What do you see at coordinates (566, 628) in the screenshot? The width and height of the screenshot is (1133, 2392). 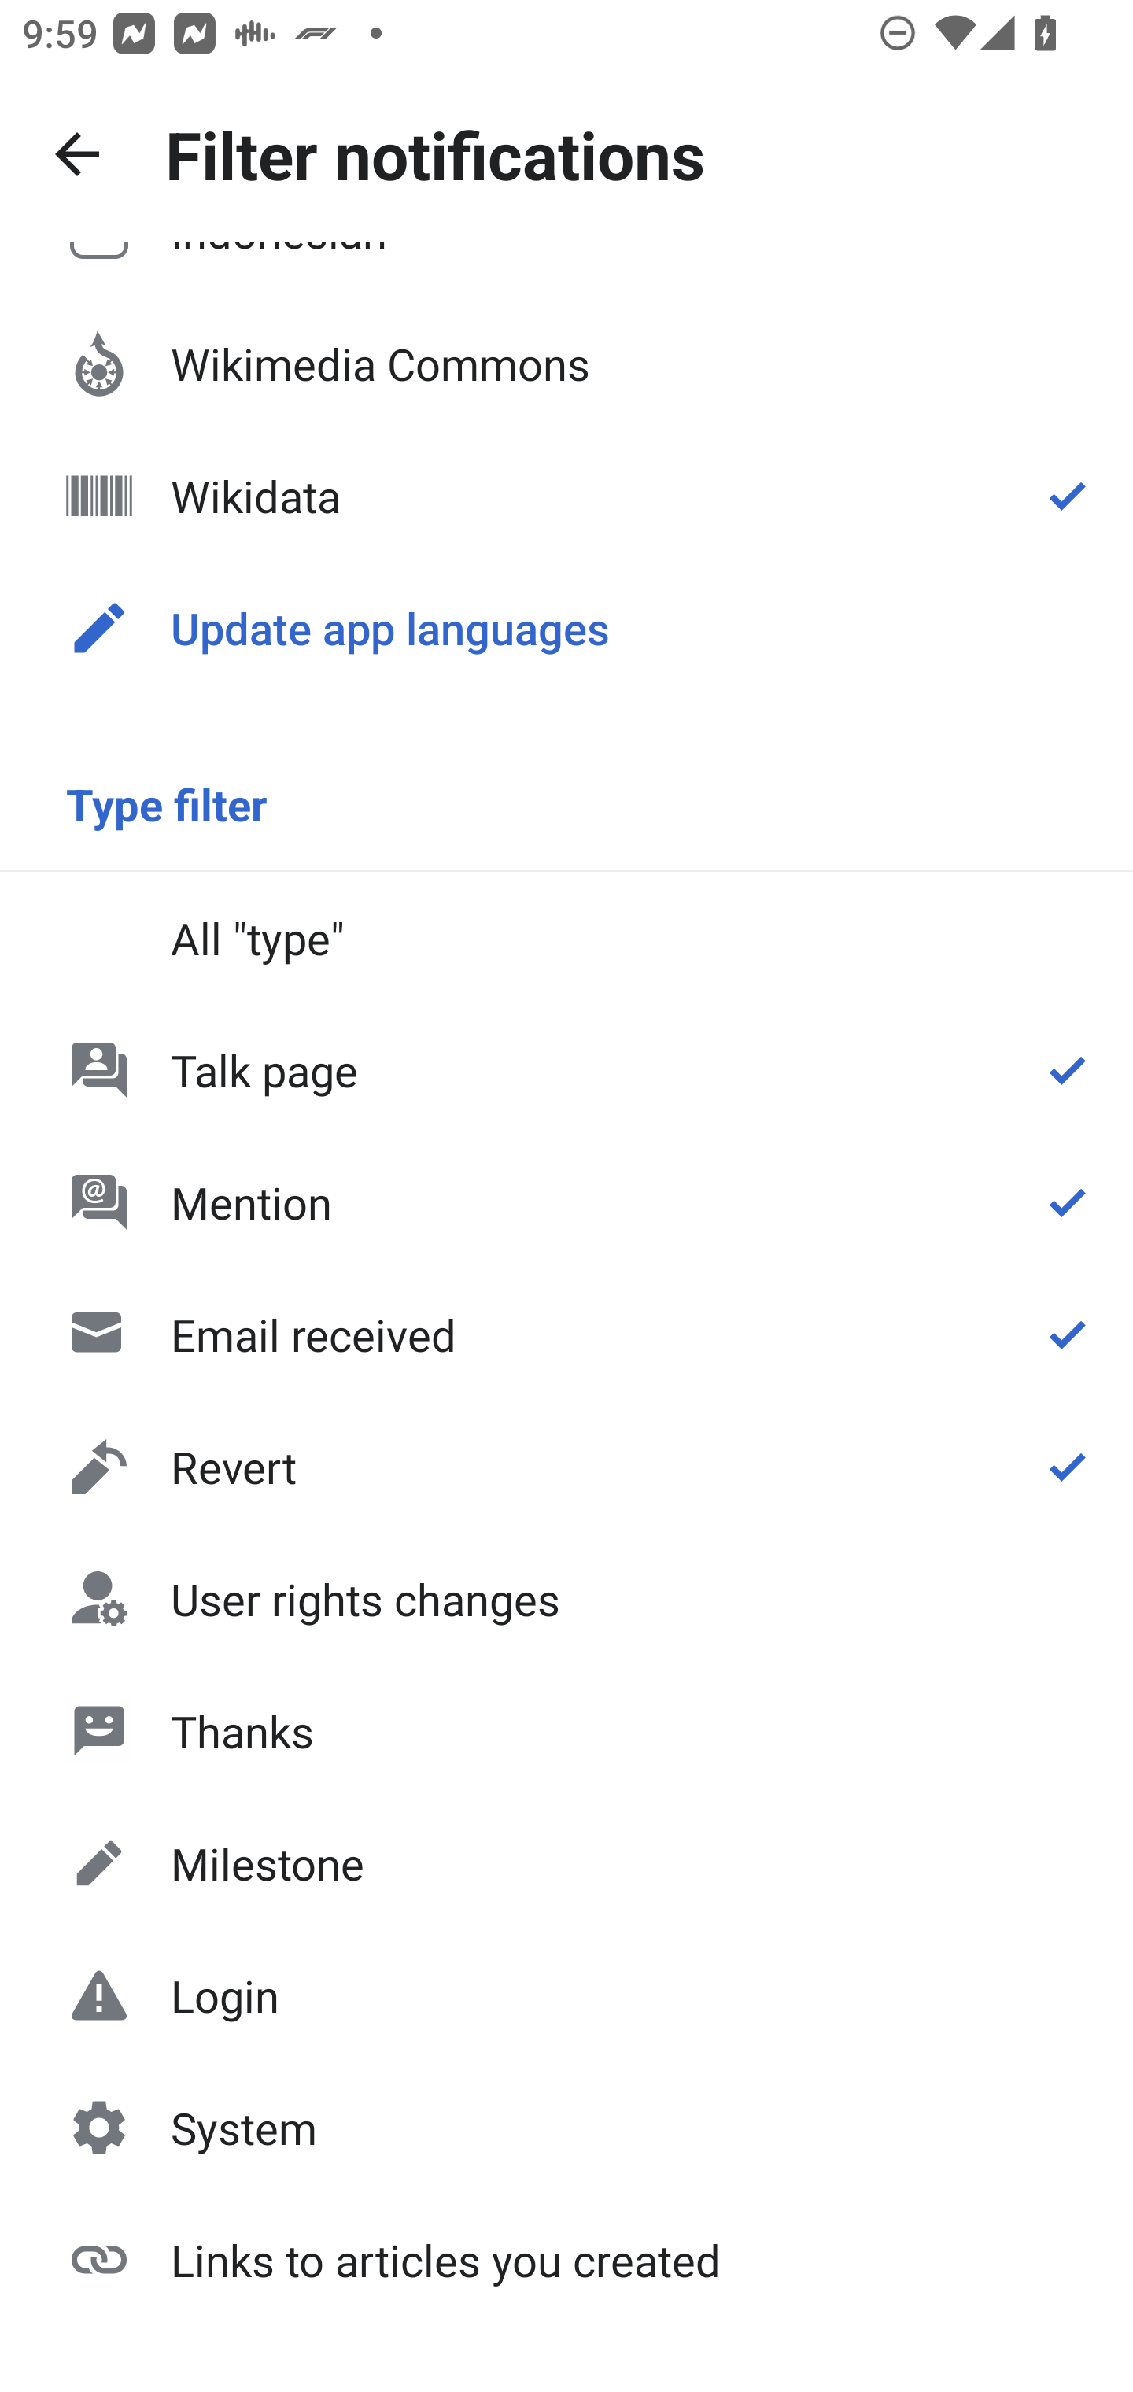 I see `Update app languages` at bounding box center [566, 628].